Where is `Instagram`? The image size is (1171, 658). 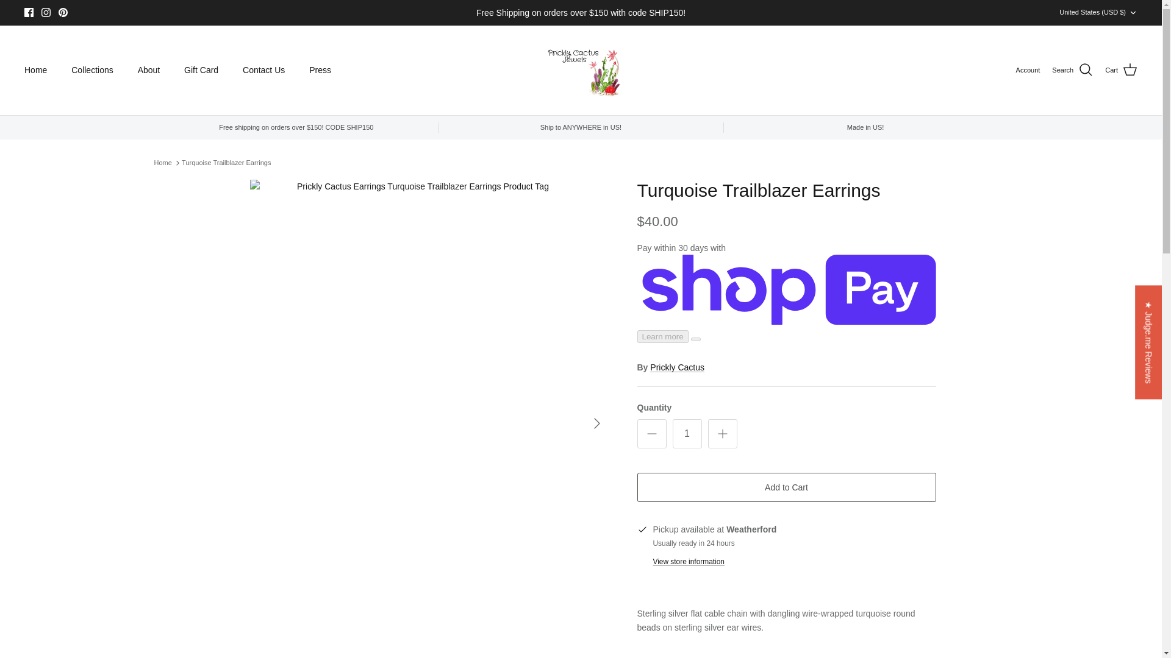
Instagram is located at coordinates (45, 12).